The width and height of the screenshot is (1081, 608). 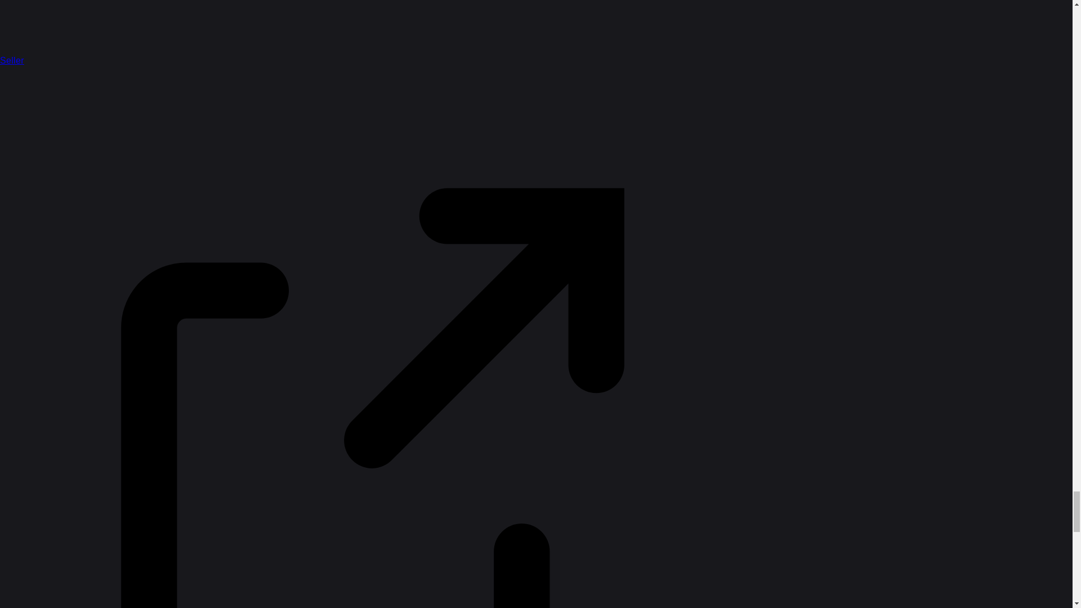 I want to click on unreal-engine, so click(x=505, y=147).